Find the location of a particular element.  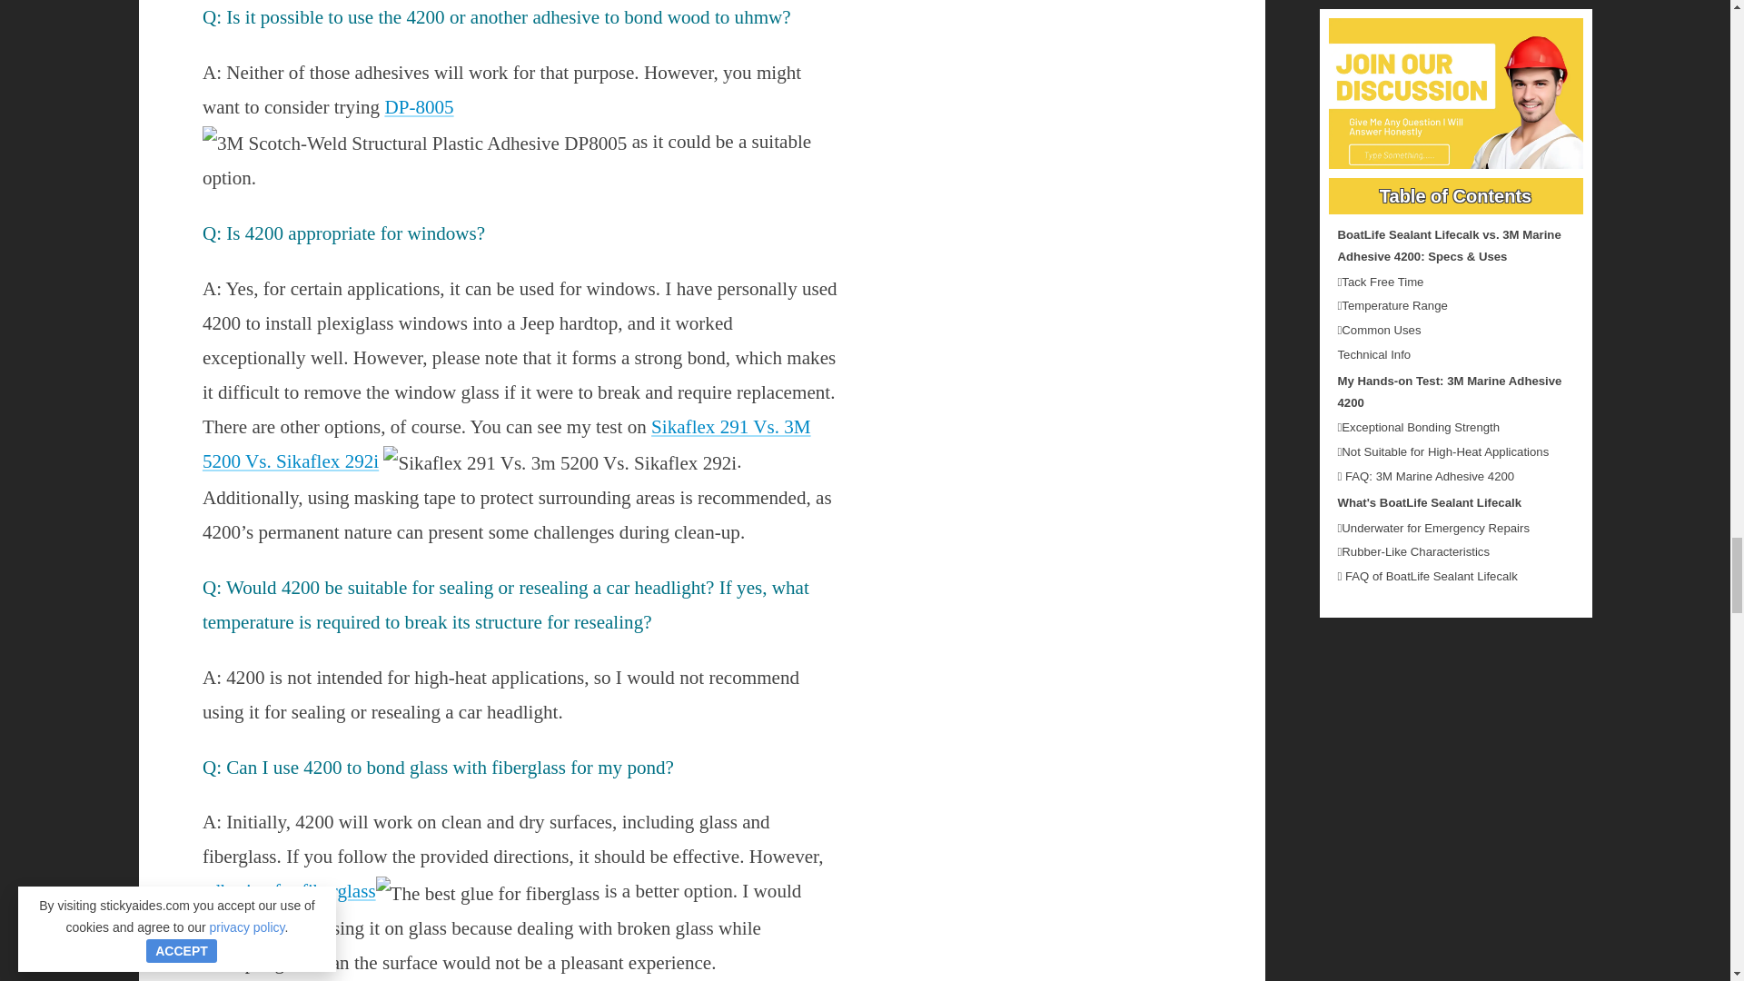

Sikaflex 291 Vs. 3M 5200 Vs. Sikaflex 292i is located at coordinates (506, 443).